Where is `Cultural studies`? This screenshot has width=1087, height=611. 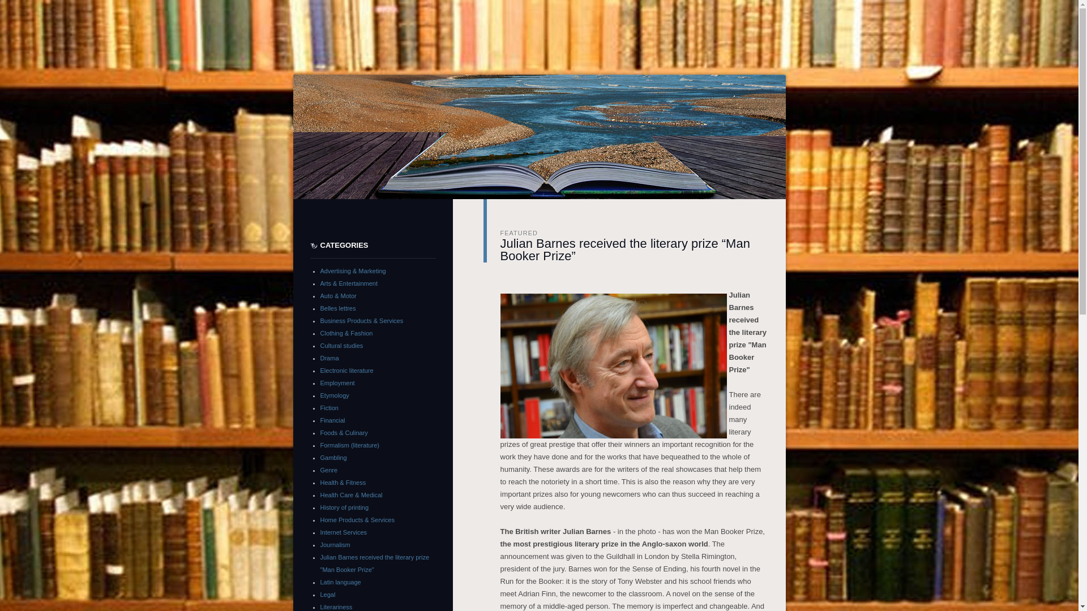
Cultural studies is located at coordinates (342, 346).